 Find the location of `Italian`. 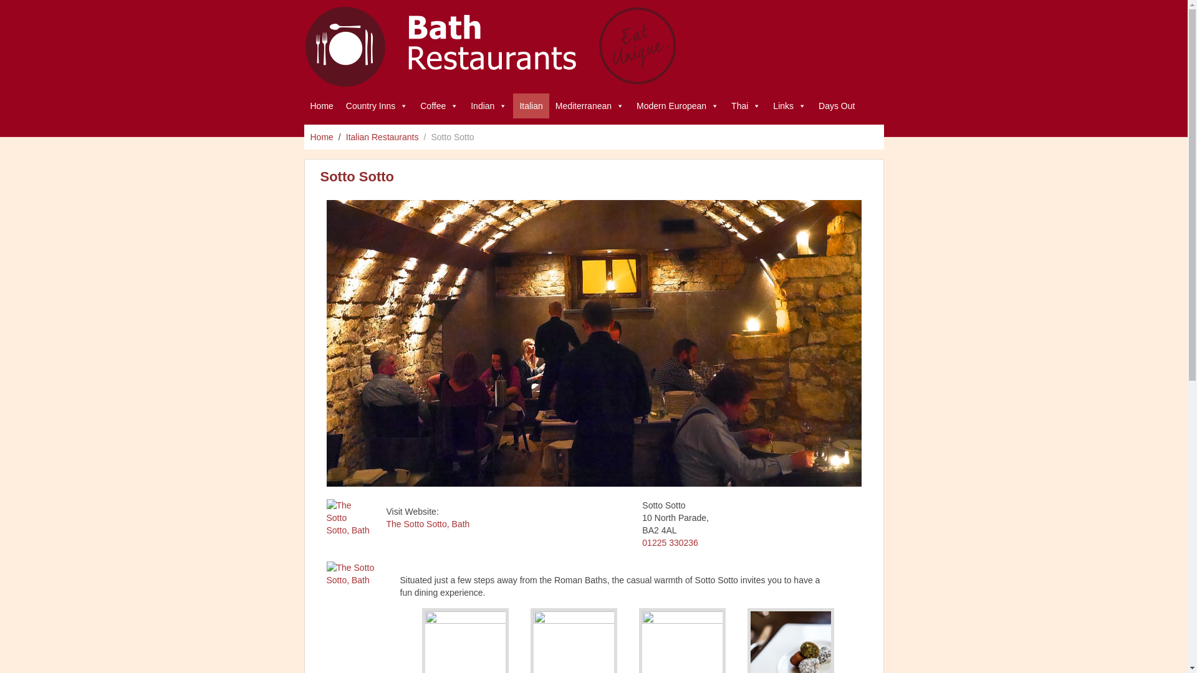

Italian is located at coordinates (531, 106).